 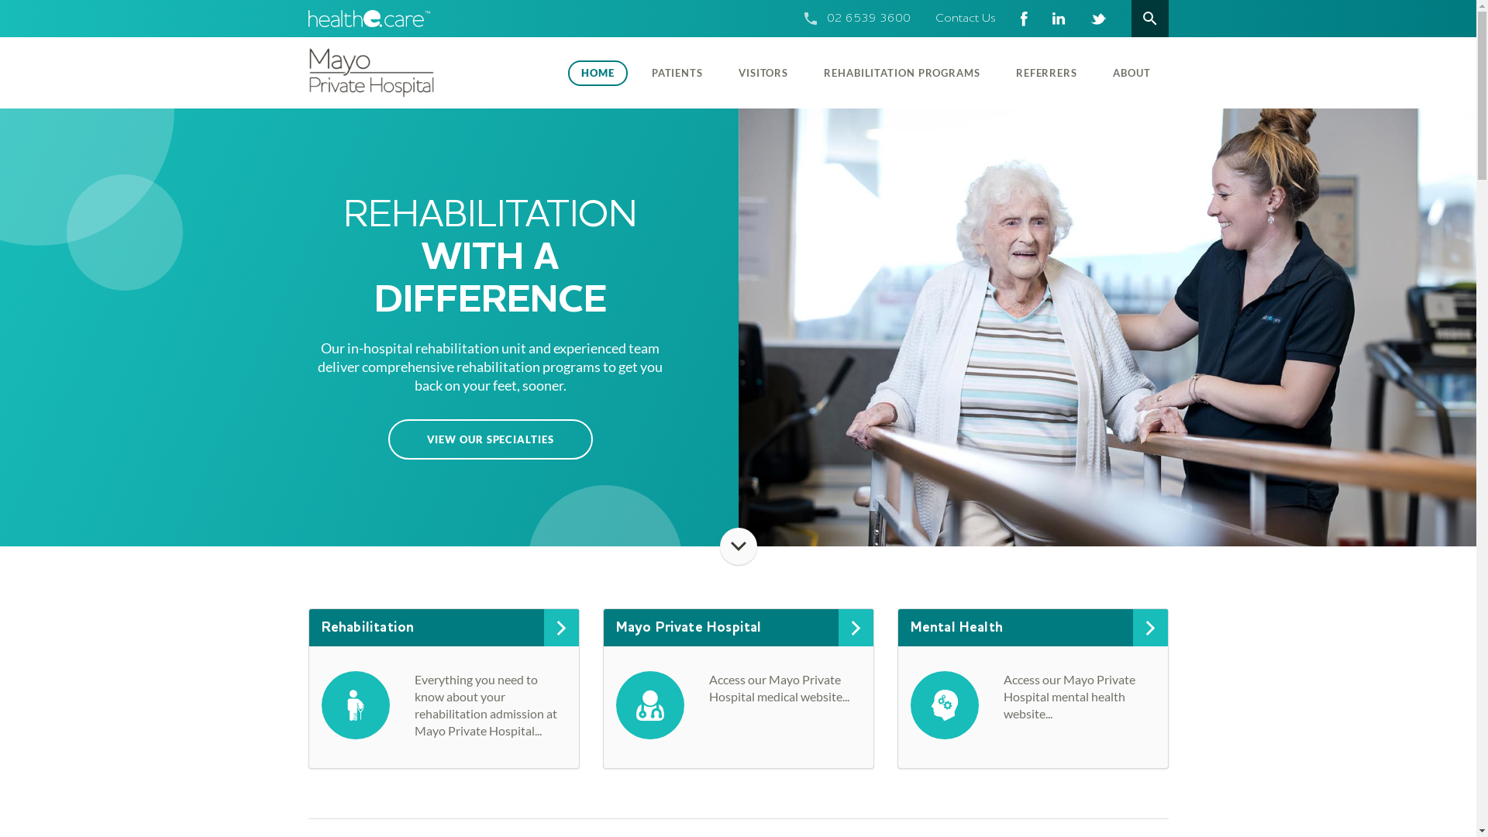 I want to click on SCROLL TO MAIN CONTENT, so click(x=738, y=546).